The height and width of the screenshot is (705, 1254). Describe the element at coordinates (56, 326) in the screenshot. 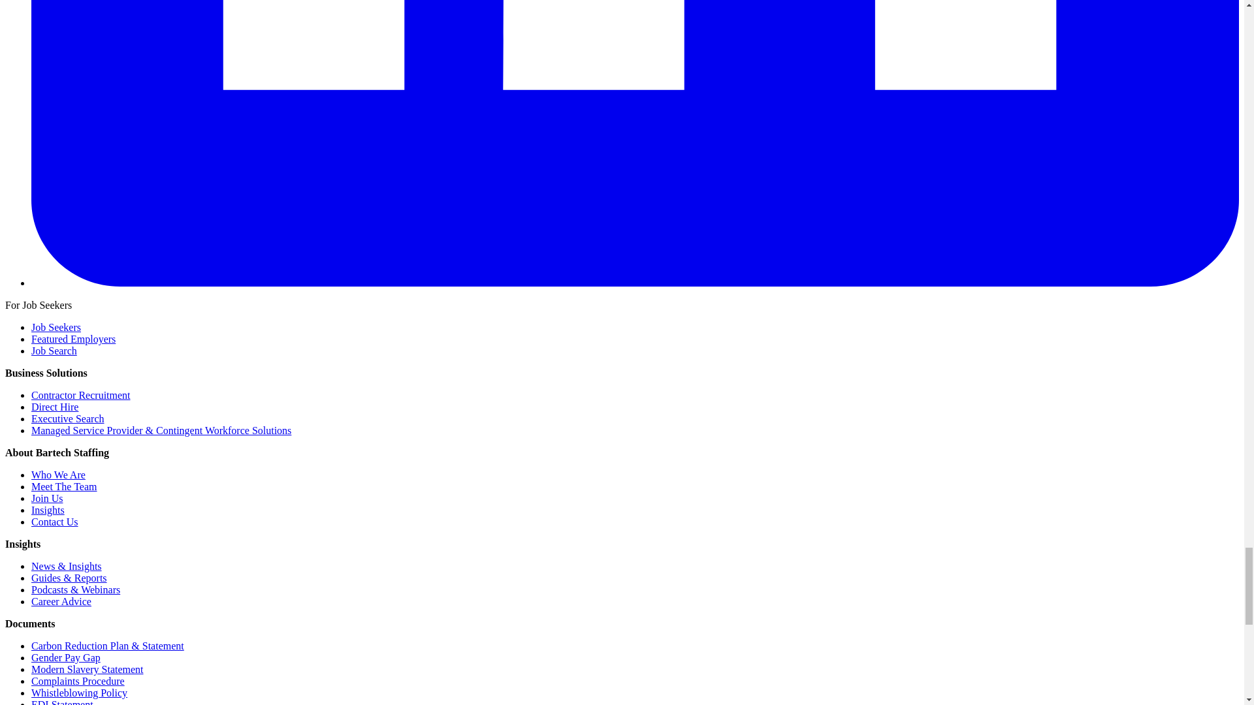

I see `Job Seekers` at that location.